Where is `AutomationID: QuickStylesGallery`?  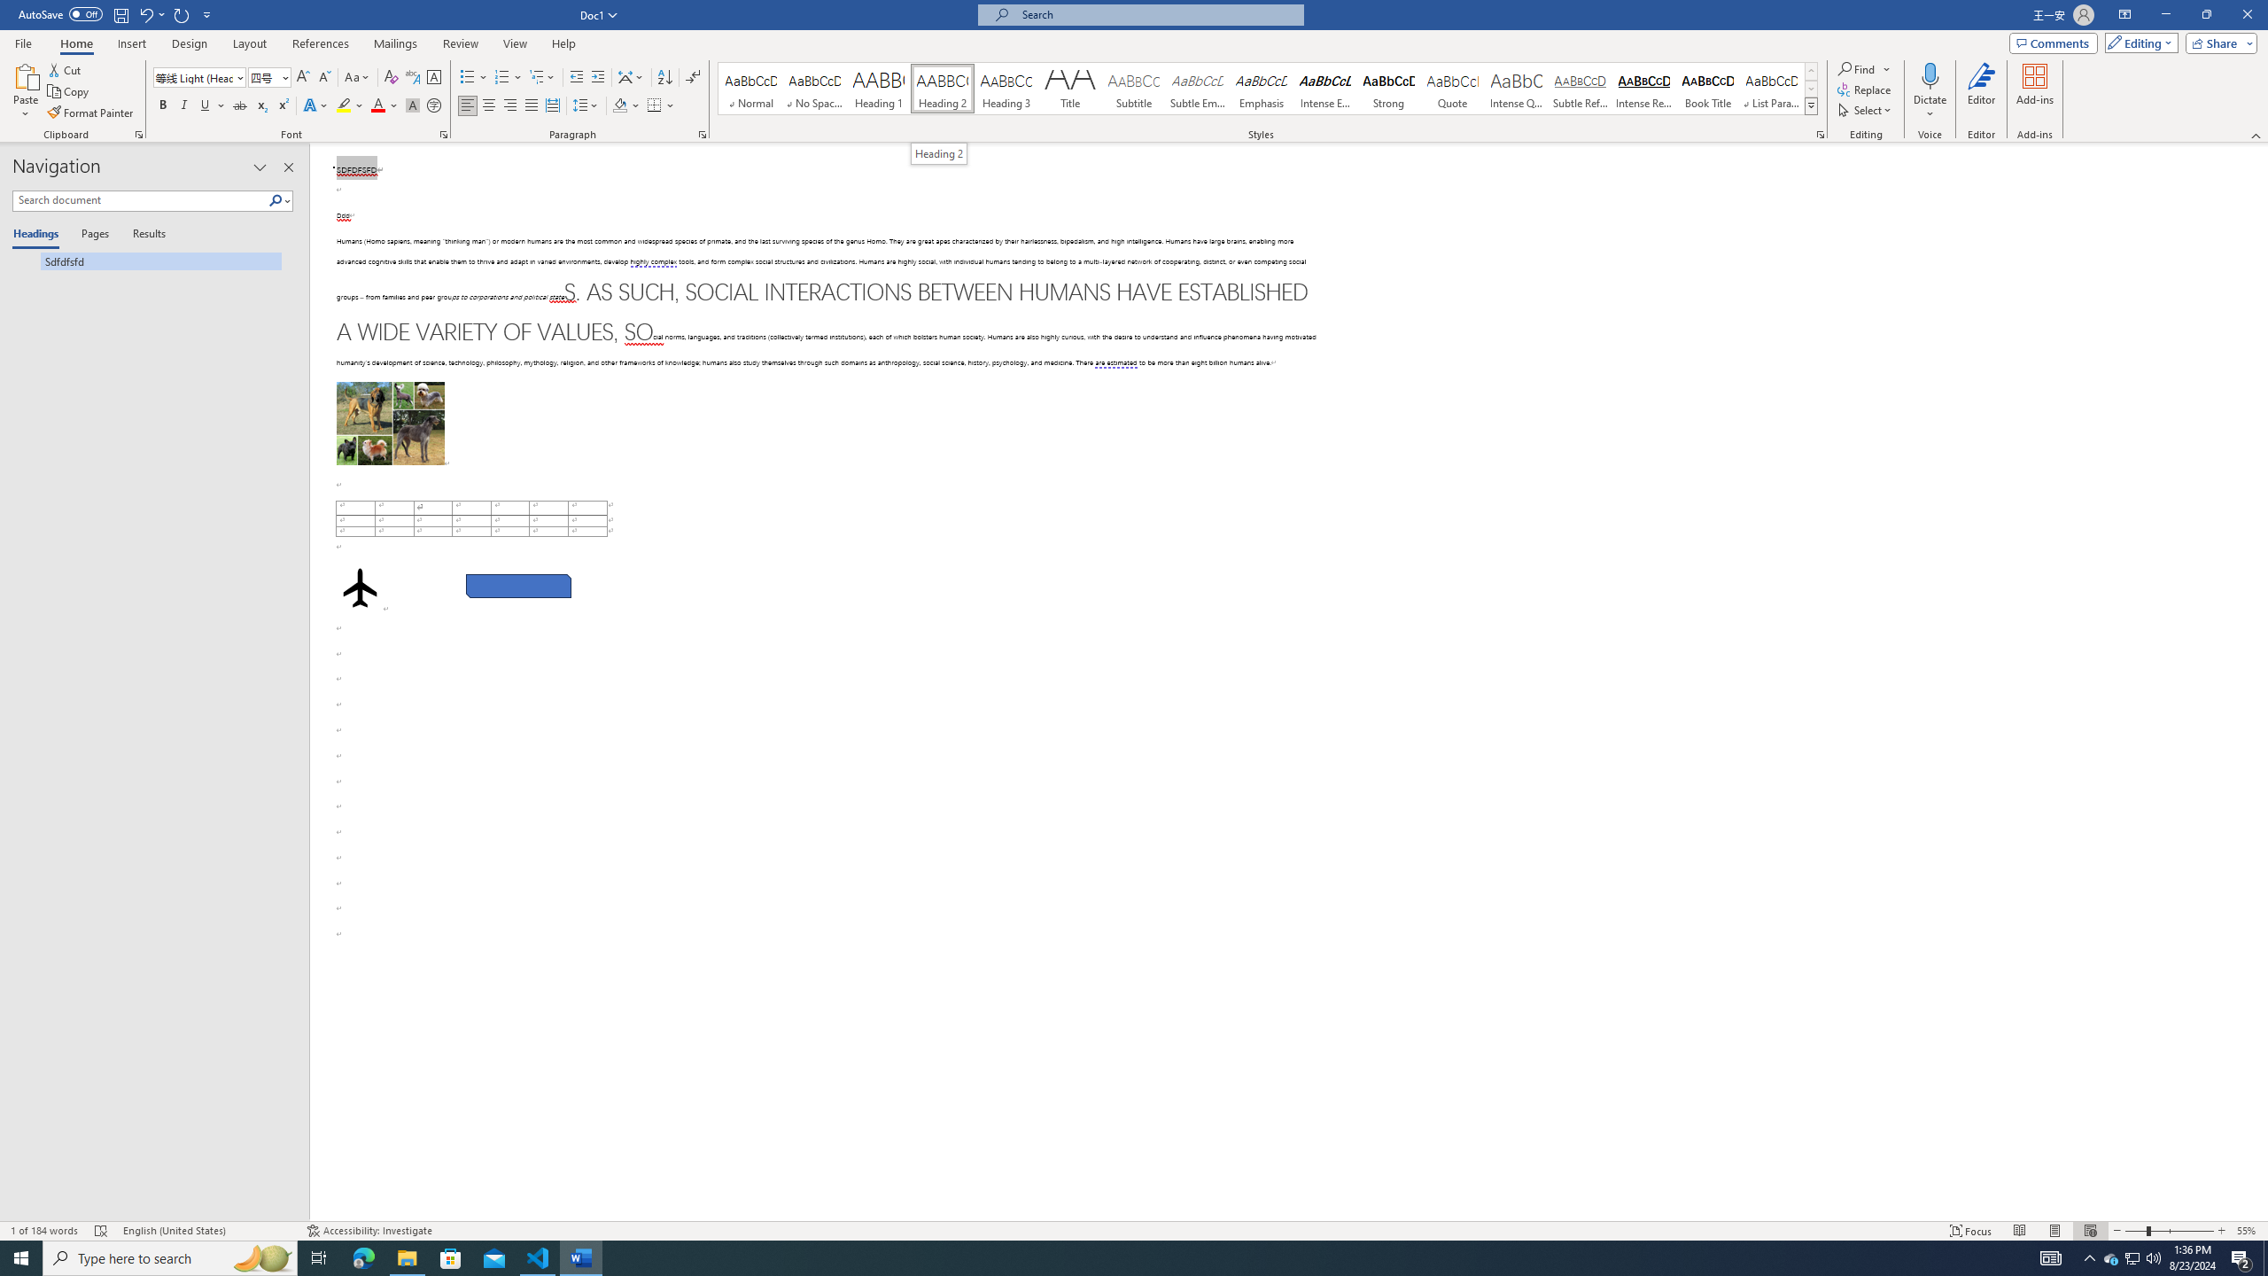 AutomationID: QuickStylesGallery is located at coordinates (1269, 89).